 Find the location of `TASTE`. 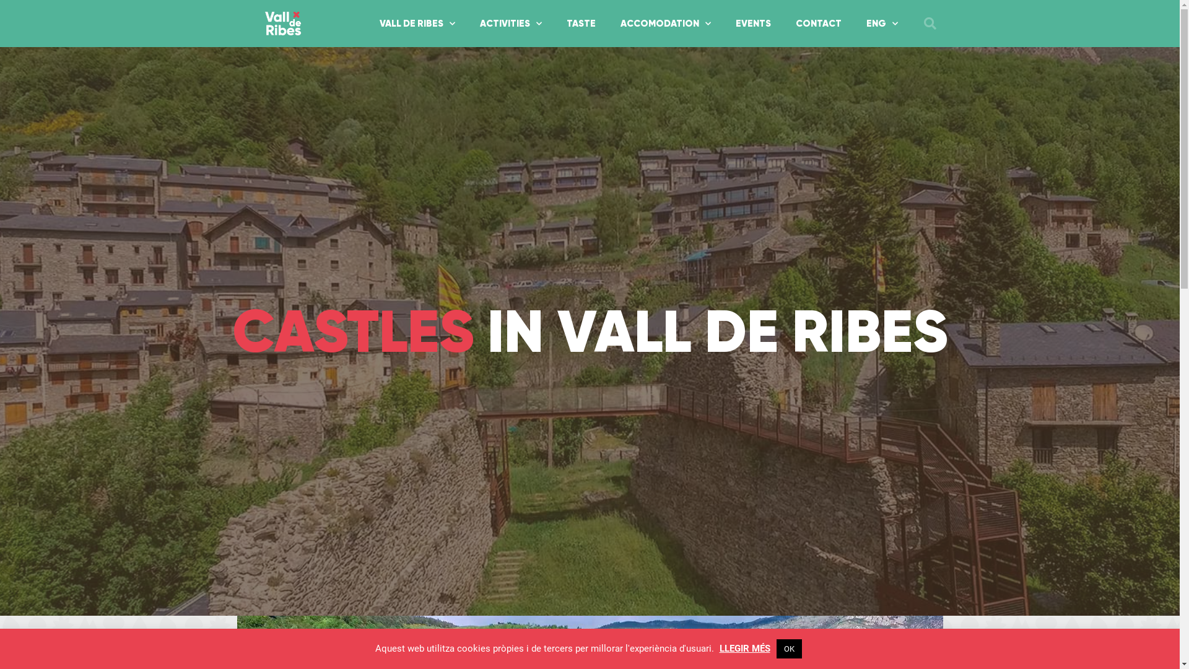

TASTE is located at coordinates (581, 24).